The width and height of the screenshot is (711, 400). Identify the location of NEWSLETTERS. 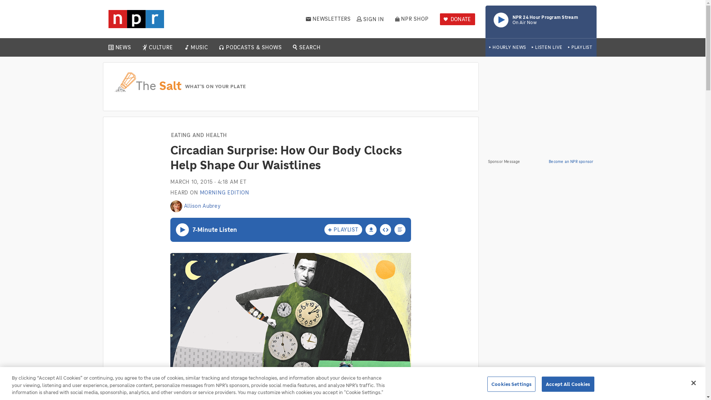
(412, 19).